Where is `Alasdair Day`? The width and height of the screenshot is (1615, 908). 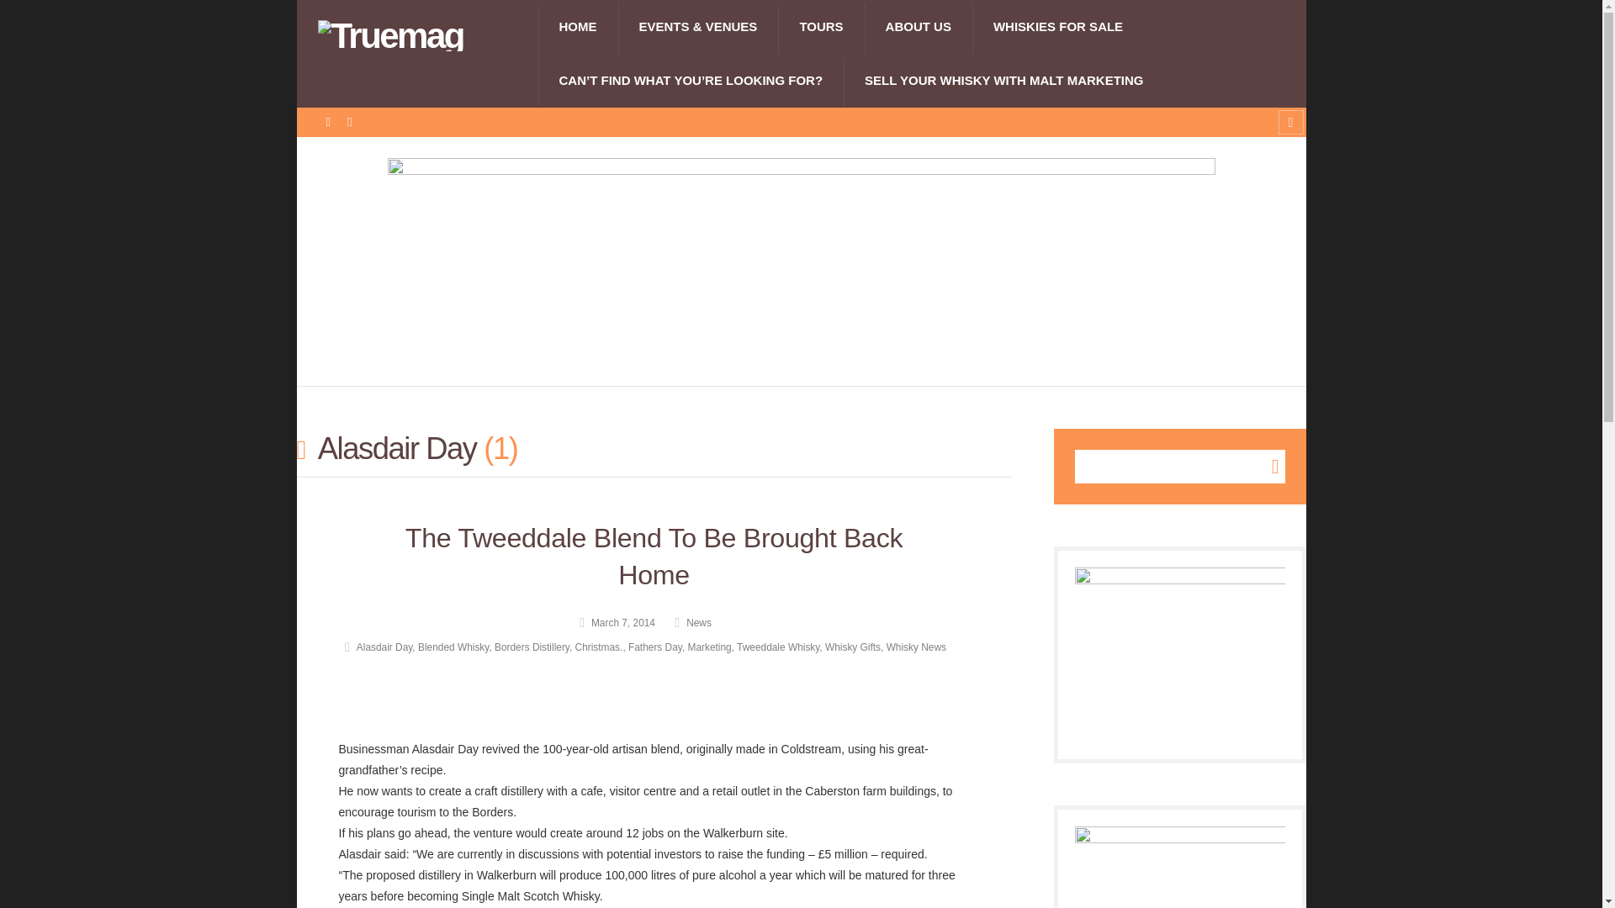
Alasdair Day is located at coordinates (374, 647).